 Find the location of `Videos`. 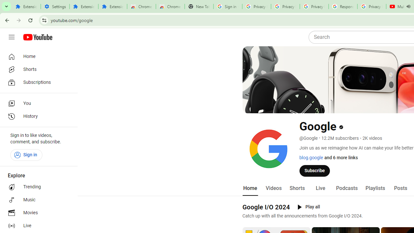

Videos is located at coordinates (273, 188).